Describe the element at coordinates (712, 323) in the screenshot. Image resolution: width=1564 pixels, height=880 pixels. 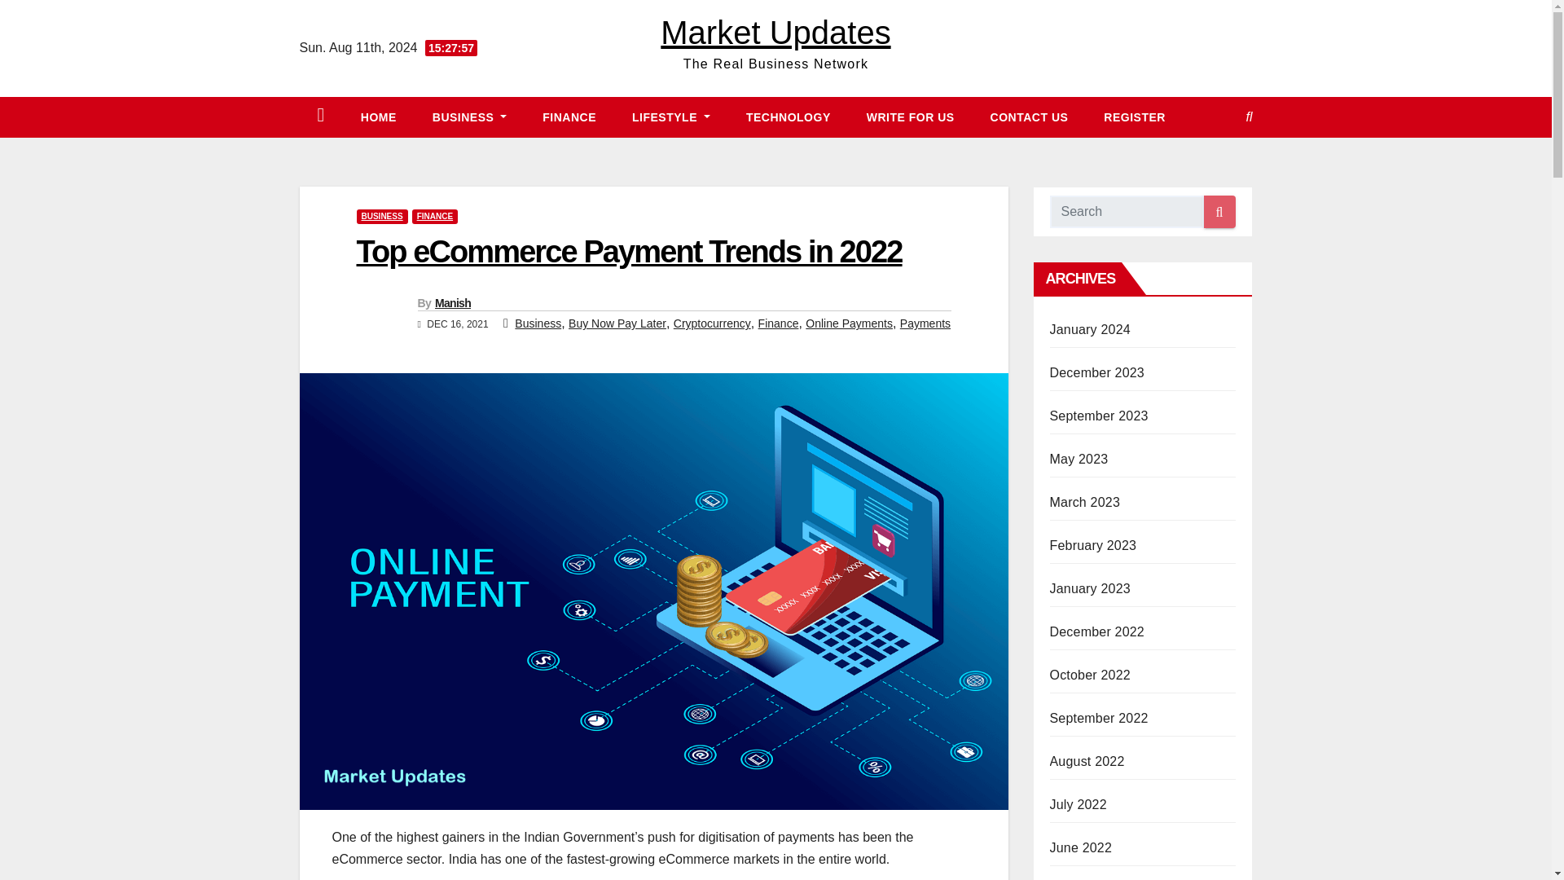
I see `Cryptocurrency` at that location.